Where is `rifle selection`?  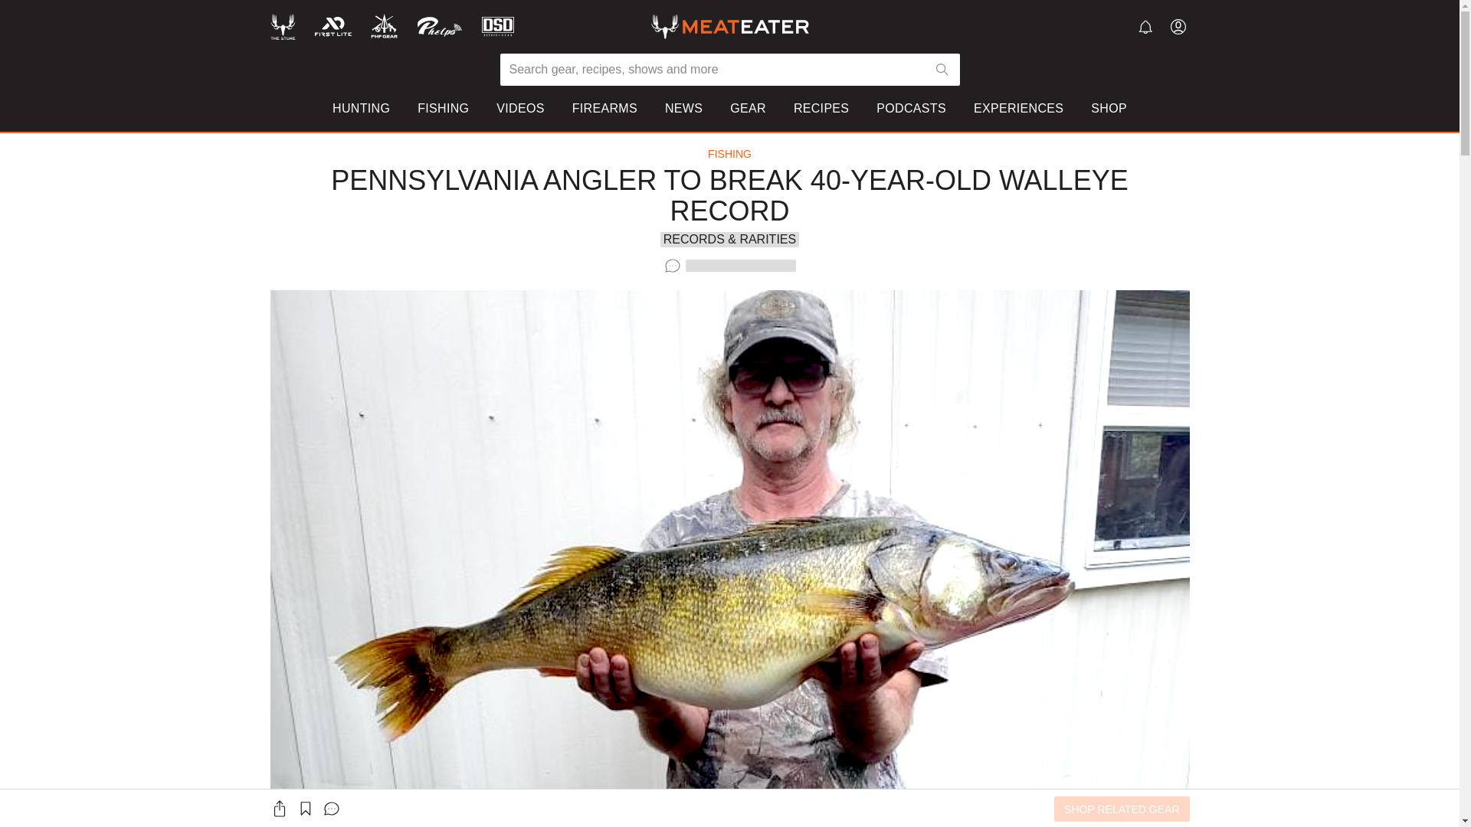
rifle selection is located at coordinates (765, 179).